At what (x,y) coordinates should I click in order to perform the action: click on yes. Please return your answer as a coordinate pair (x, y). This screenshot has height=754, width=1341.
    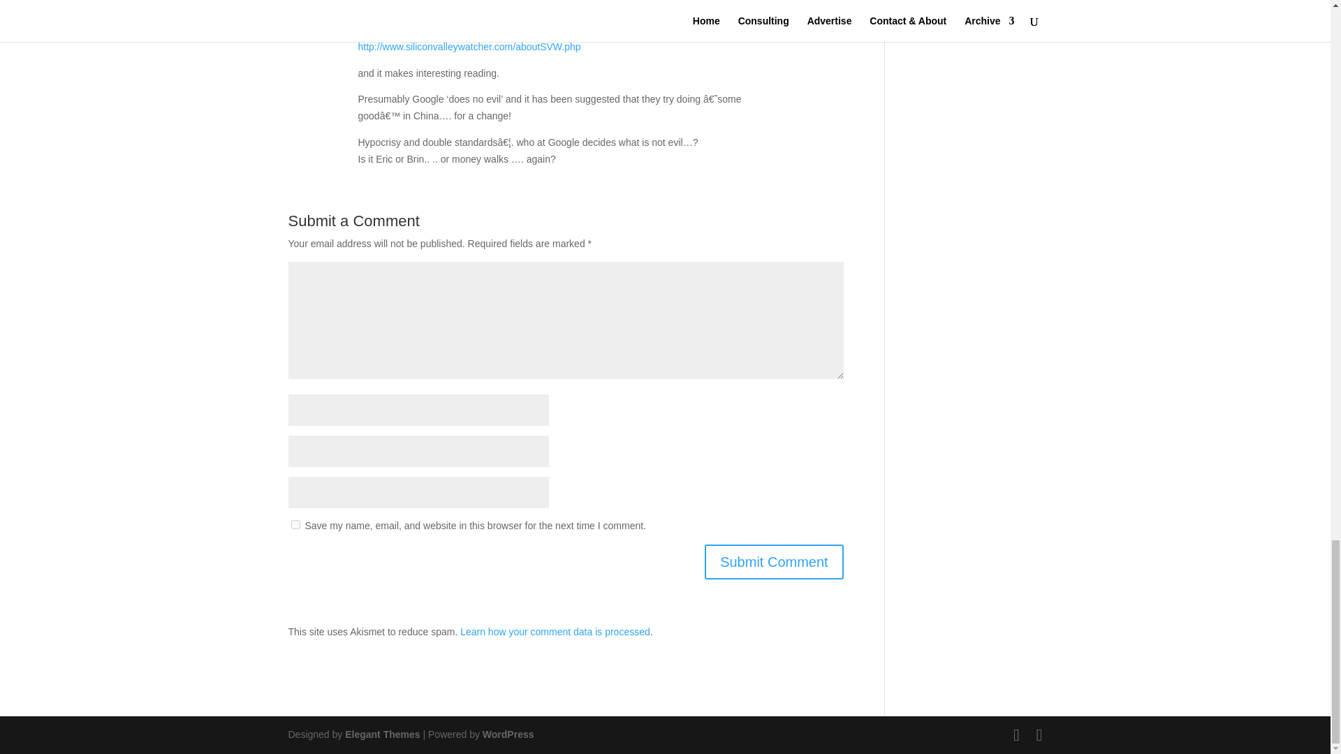
    Looking at the image, I should click on (295, 525).